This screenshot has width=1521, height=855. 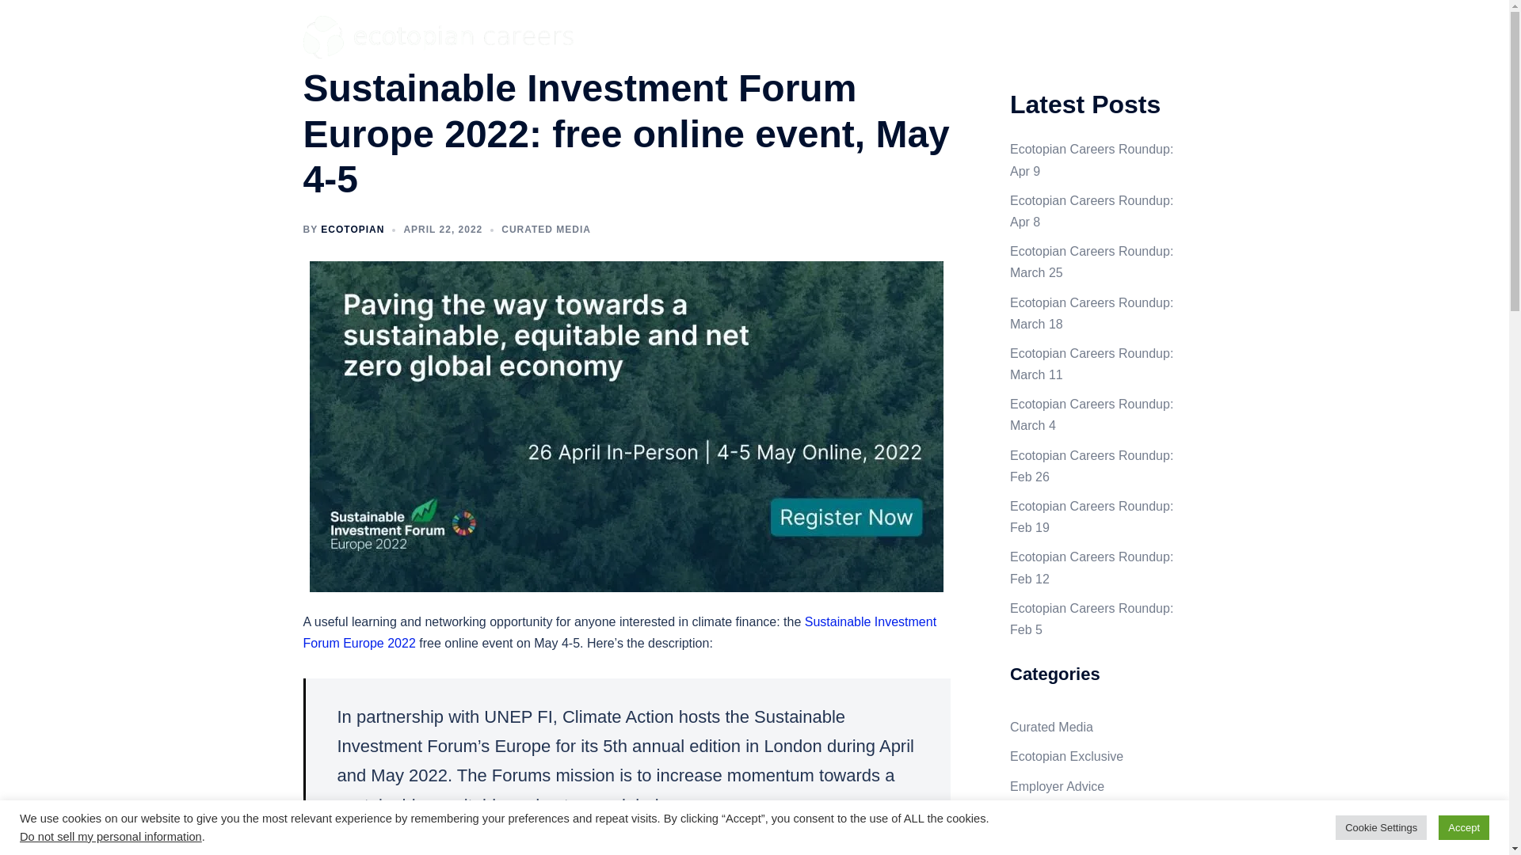 I want to click on Cookie Settings, so click(x=1380, y=827).